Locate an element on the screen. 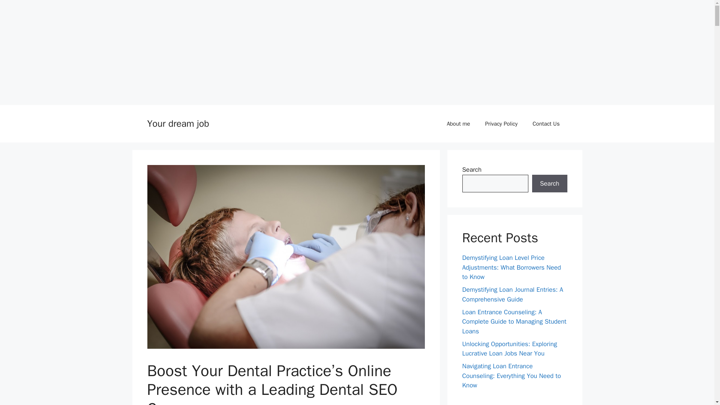 Image resolution: width=720 pixels, height=405 pixels. Demystifying Loan Journal Entries: A Comprehensive Guide is located at coordinates (512, 294).